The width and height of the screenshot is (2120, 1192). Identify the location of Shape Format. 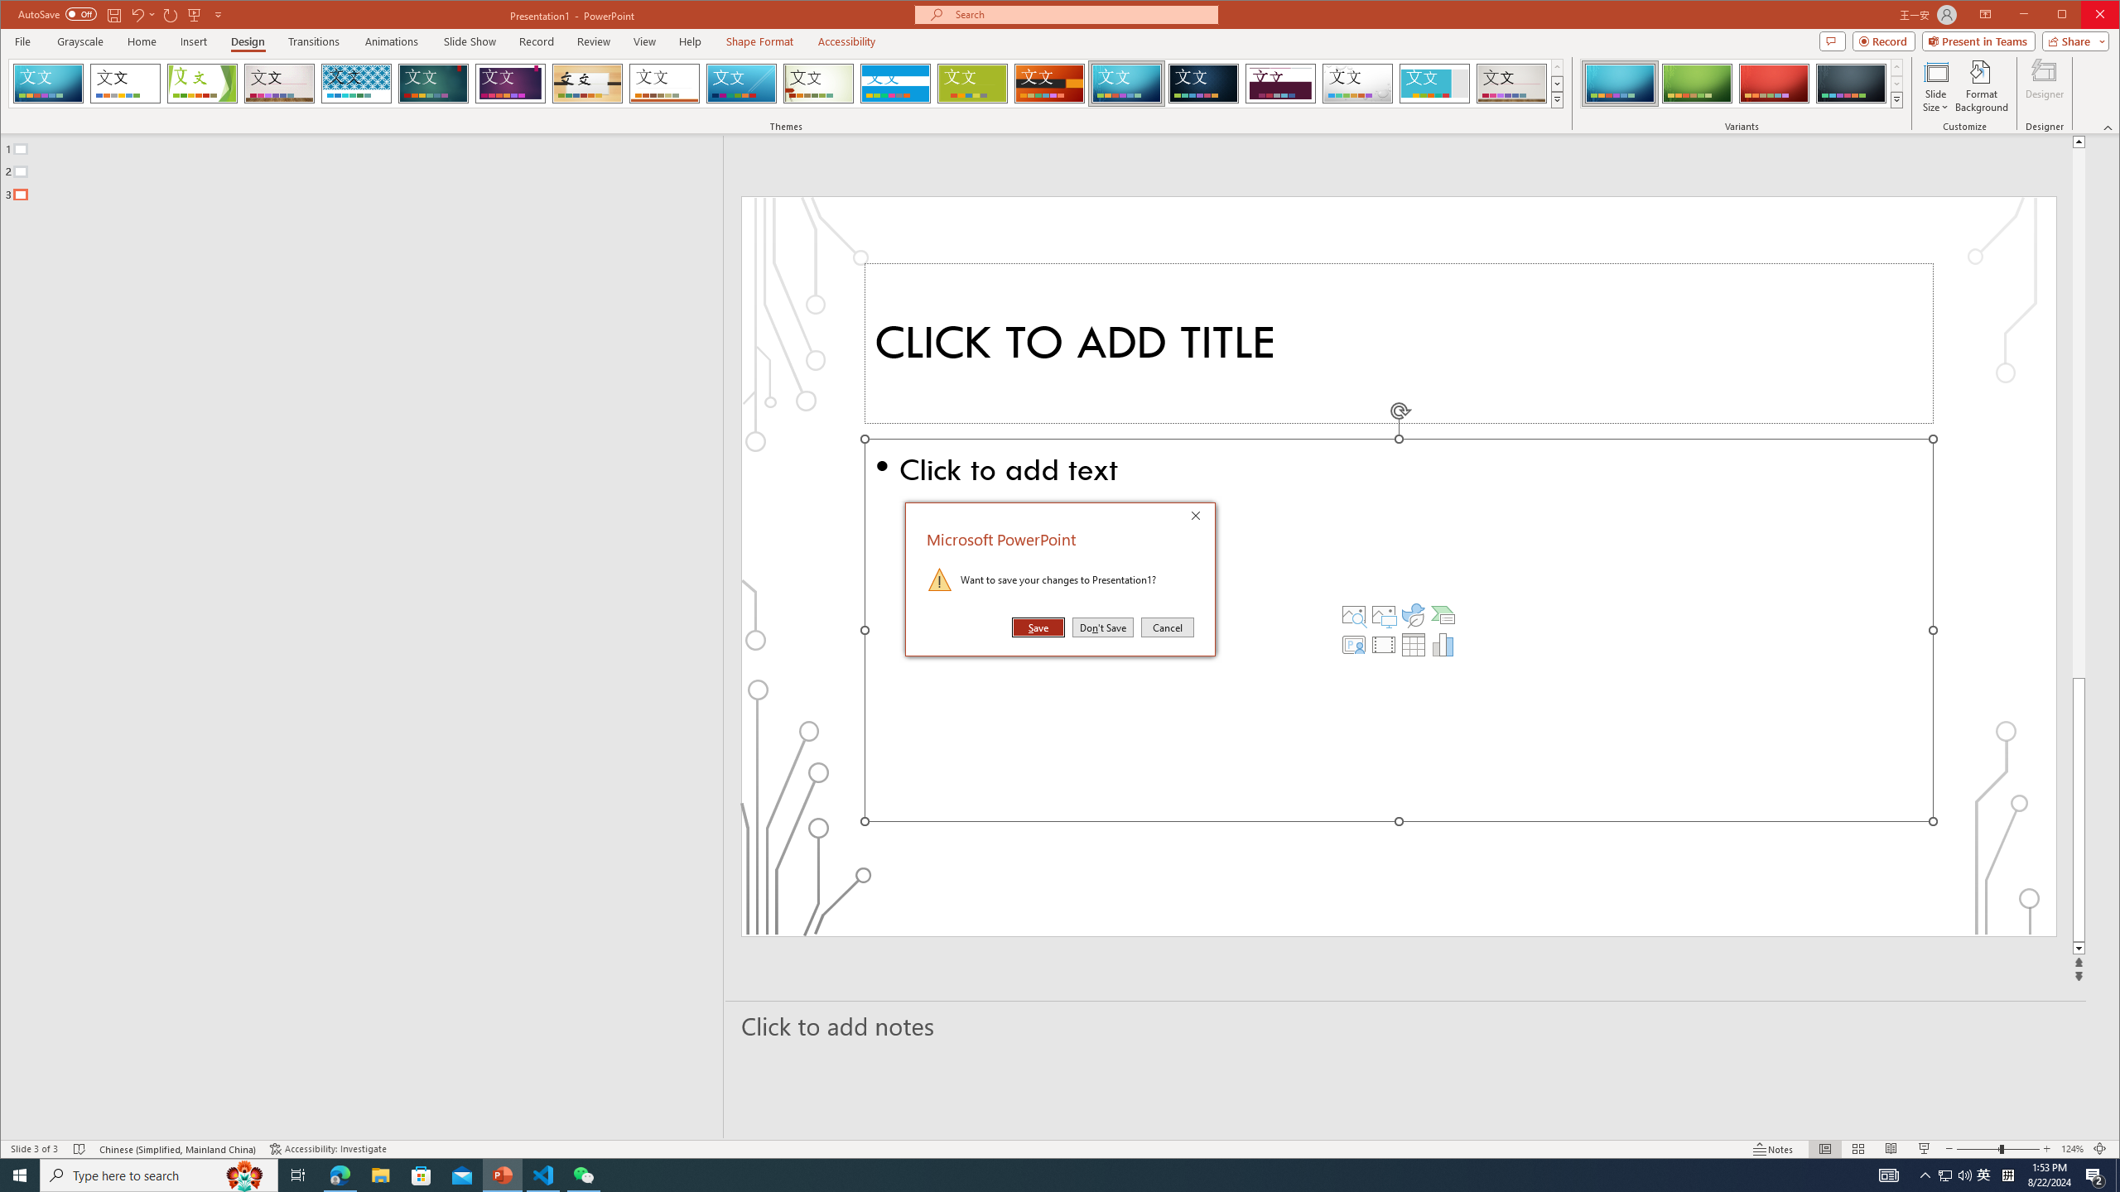
(1984, 1175).